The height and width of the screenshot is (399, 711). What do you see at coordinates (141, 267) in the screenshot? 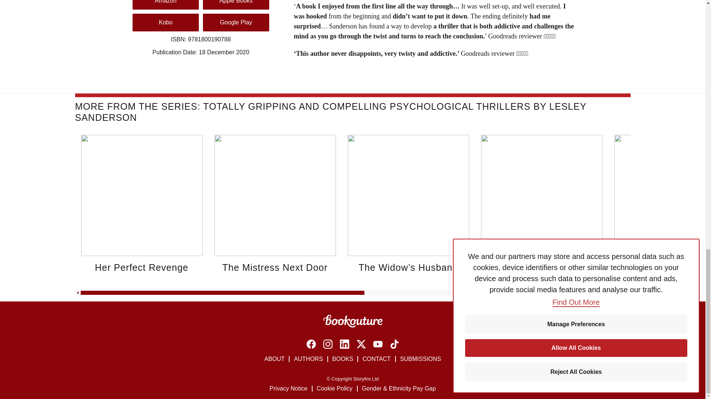
I see `Her Perfect Revenge` at bounding box center [141, 267].